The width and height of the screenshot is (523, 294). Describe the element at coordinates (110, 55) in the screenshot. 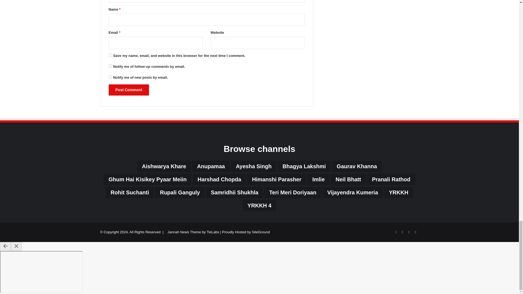

I see `yes` at that location.